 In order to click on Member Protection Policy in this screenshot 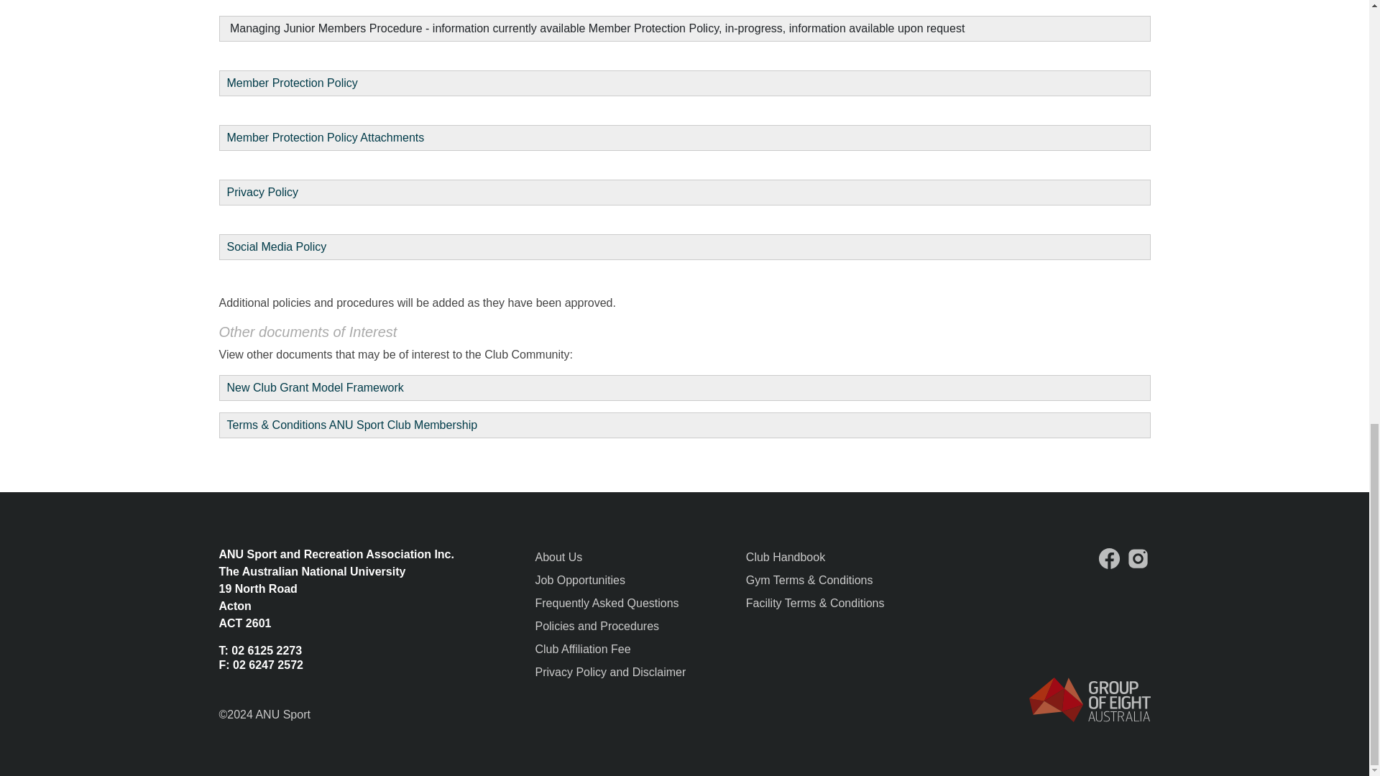, I will do `click(292, 83)`.